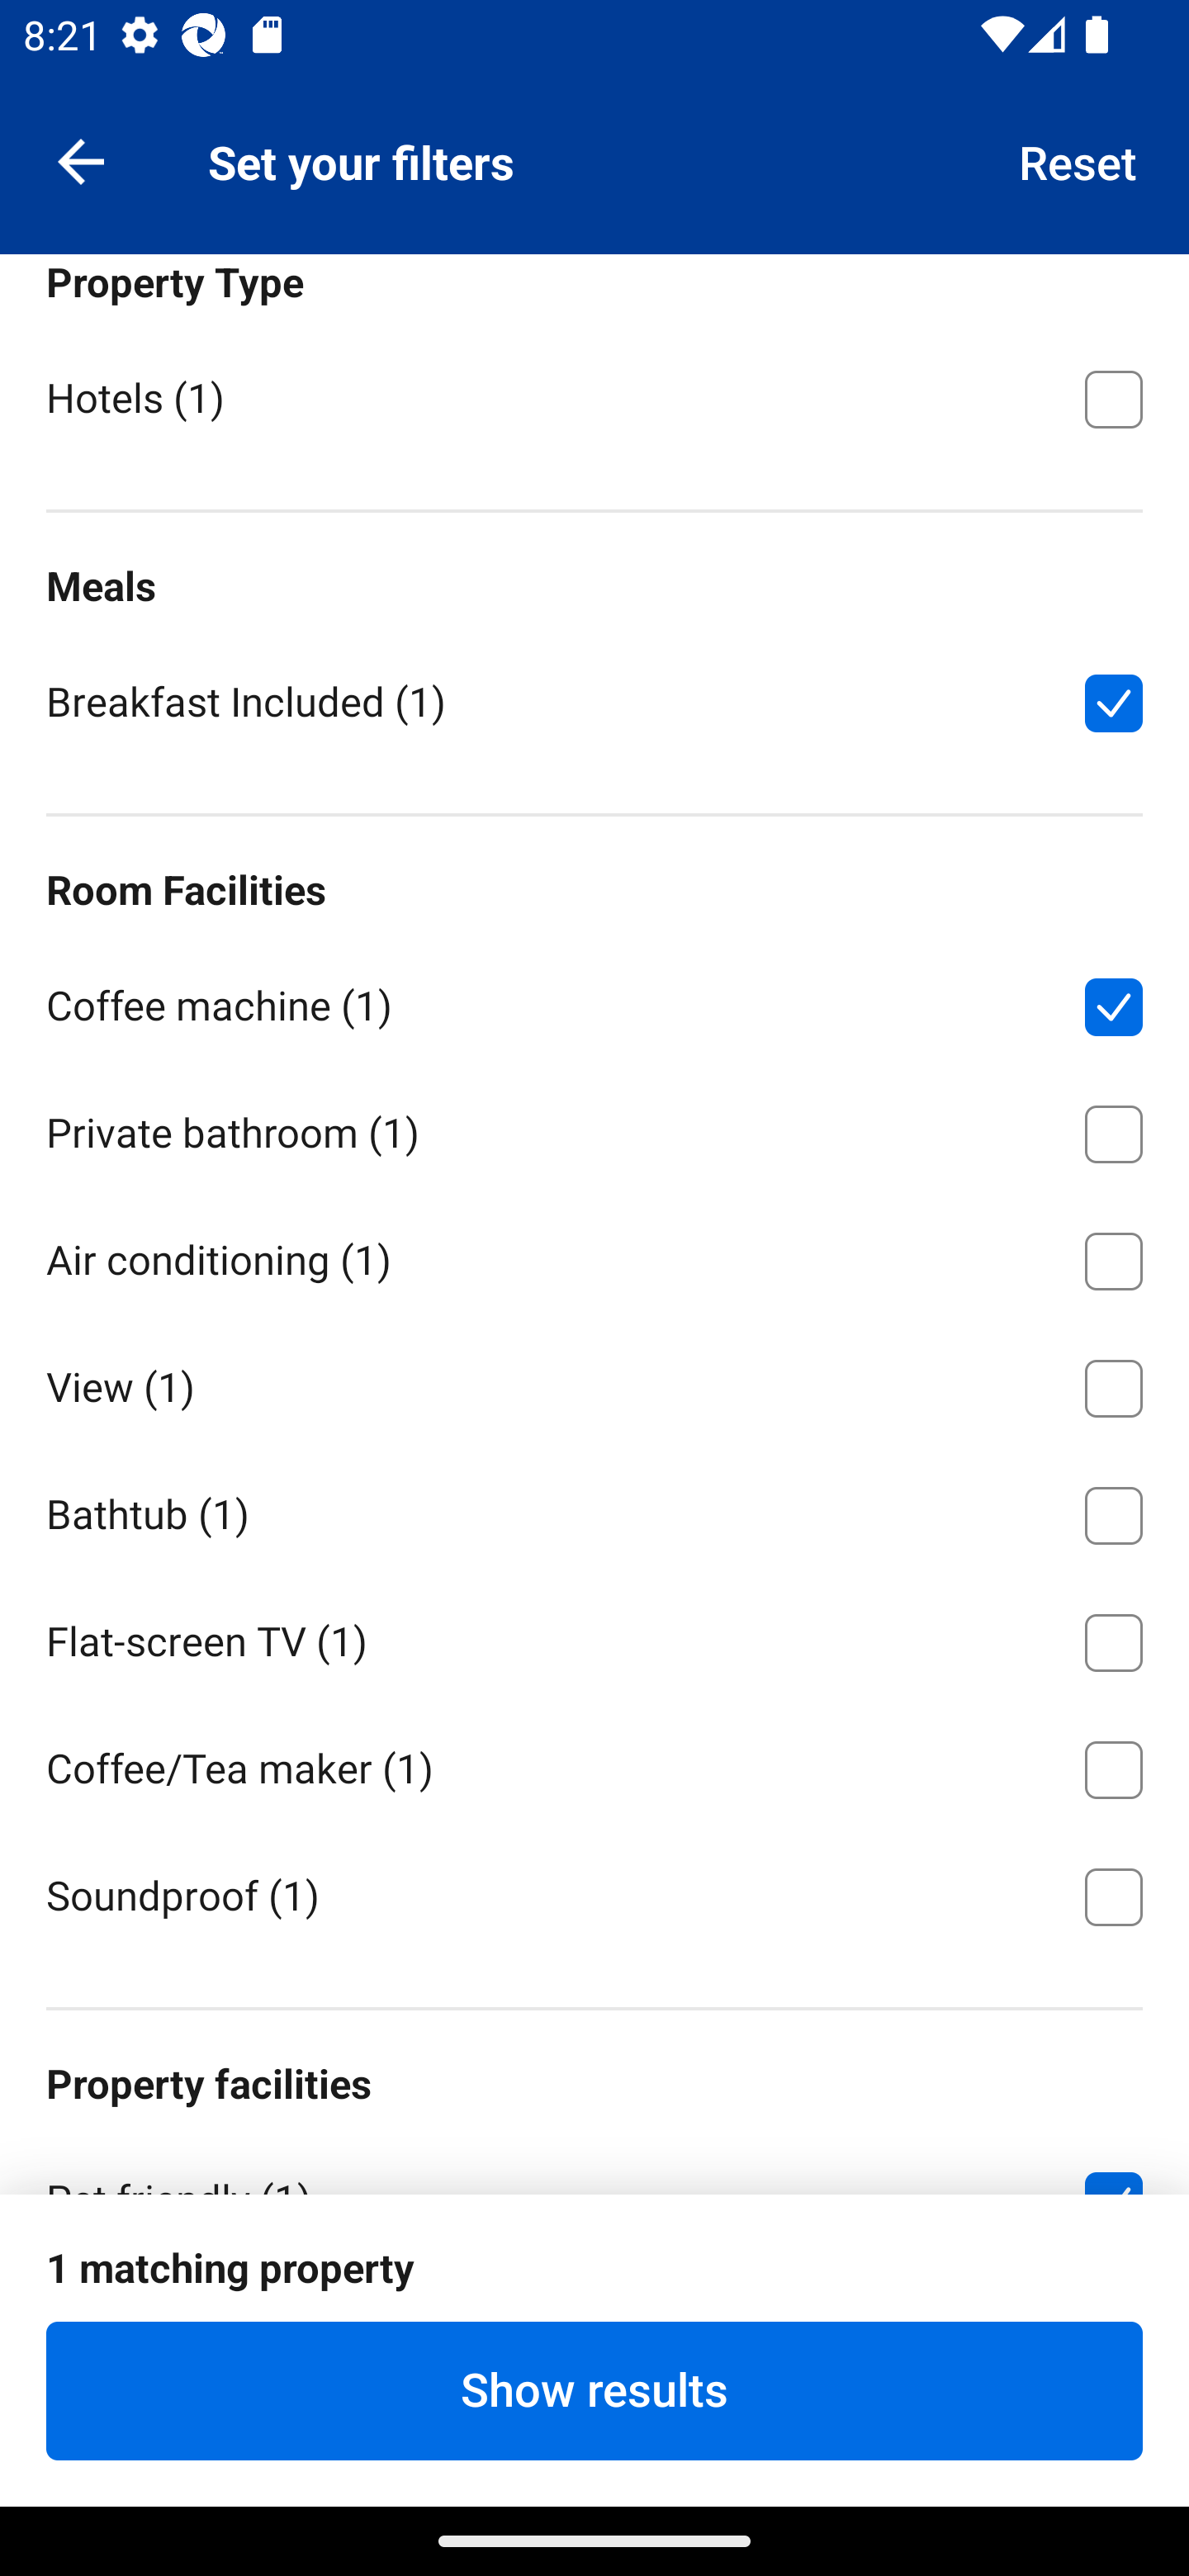 This screenshot has width=1189, height=2576. What do you see at coordinates (1078, 160) in the screenshot?
I see `Reset` at bounding box center [1078, 160].